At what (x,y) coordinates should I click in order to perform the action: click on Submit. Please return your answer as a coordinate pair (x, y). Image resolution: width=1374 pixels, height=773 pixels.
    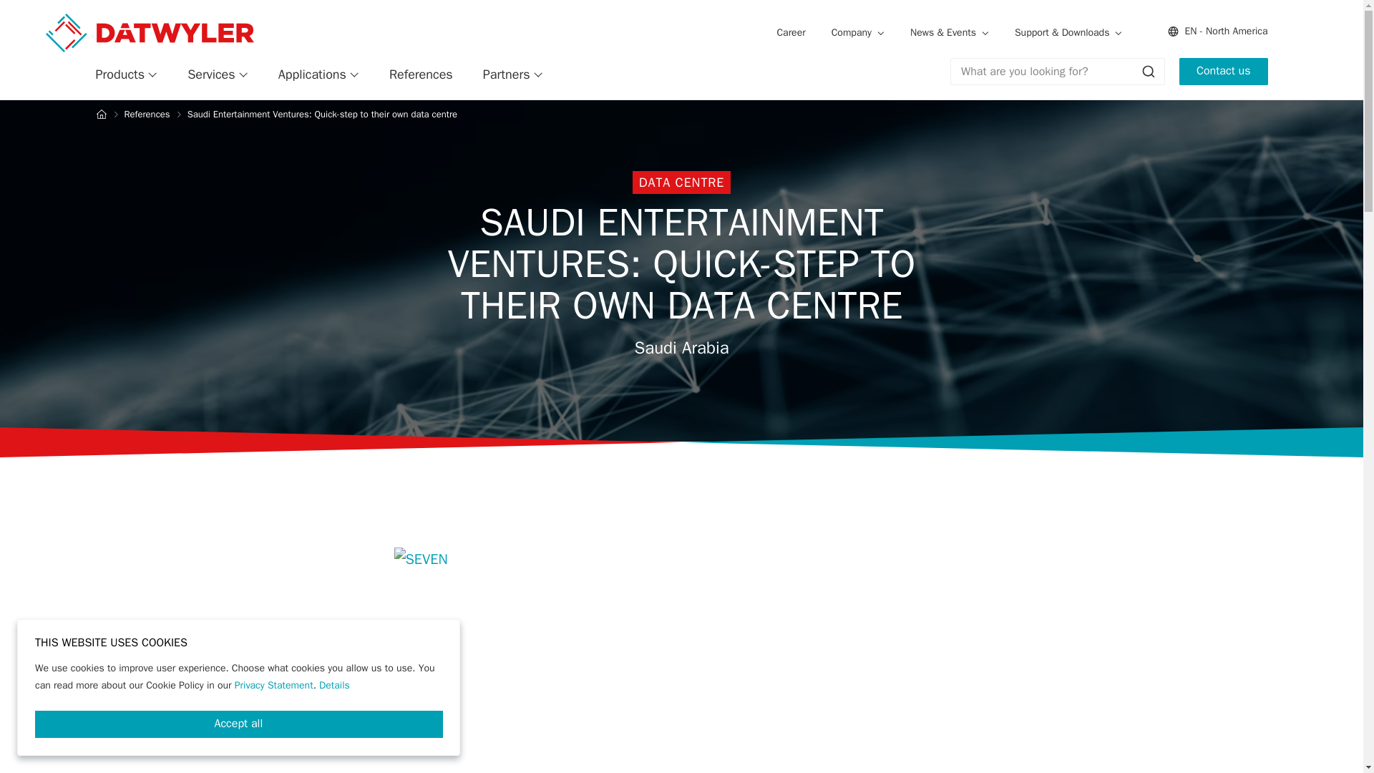
    Looking at the image, I should click on (1147, 72).